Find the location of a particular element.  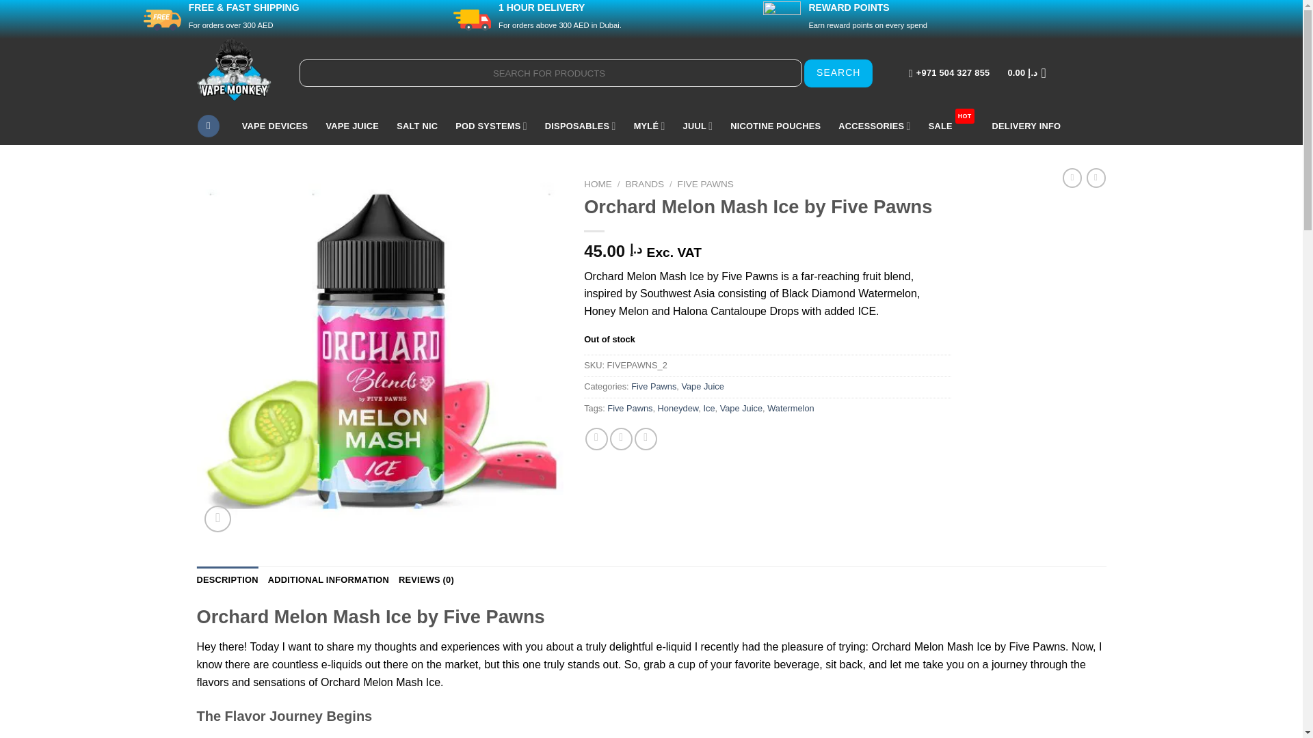

Share on Facebook is located at coordinates (596, 439).